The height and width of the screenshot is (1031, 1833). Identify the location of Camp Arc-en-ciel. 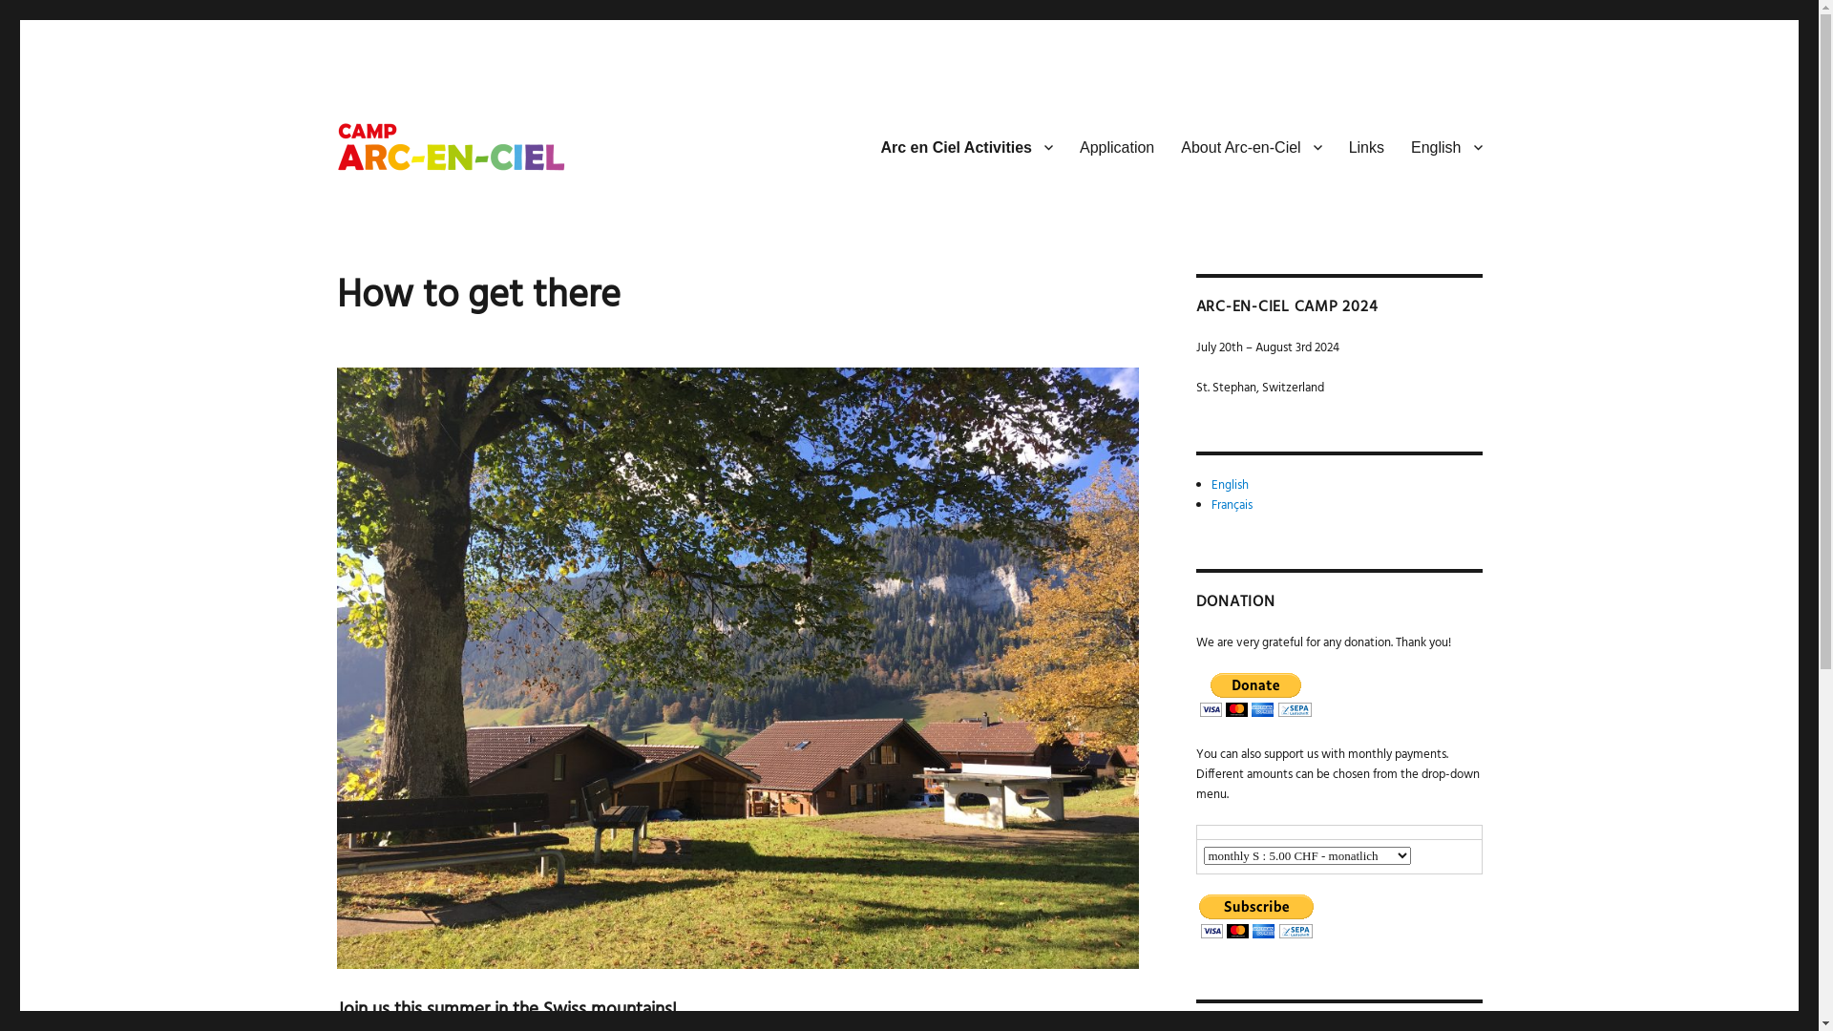
(435, 208).